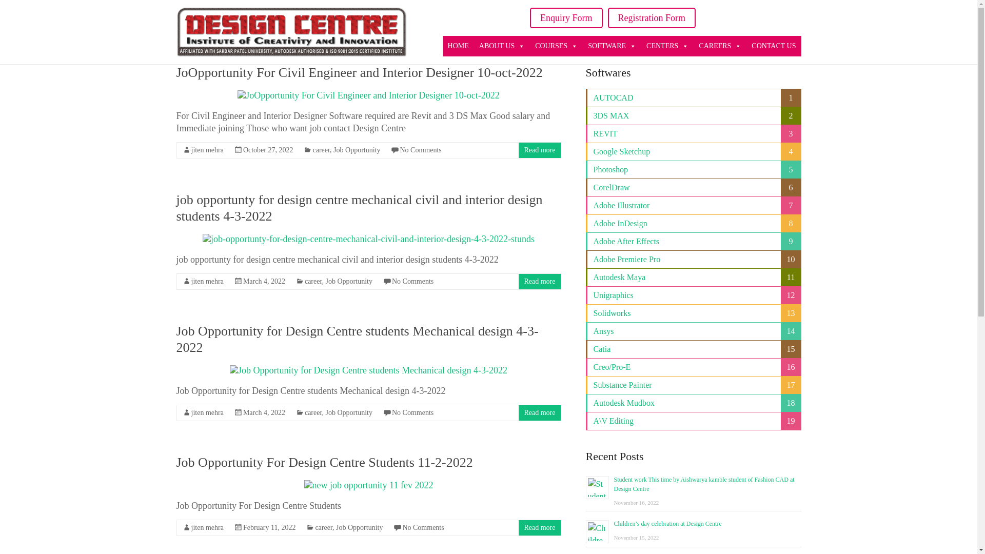  Describe the element at coordinates (264, 412) in the screenshot. I see `4:50 am` at that location.